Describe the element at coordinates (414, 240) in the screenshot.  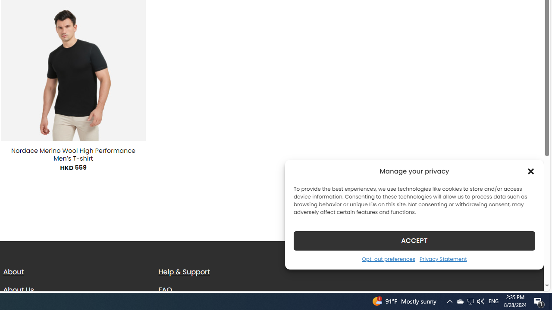
I see `ACCEPT` at that location.